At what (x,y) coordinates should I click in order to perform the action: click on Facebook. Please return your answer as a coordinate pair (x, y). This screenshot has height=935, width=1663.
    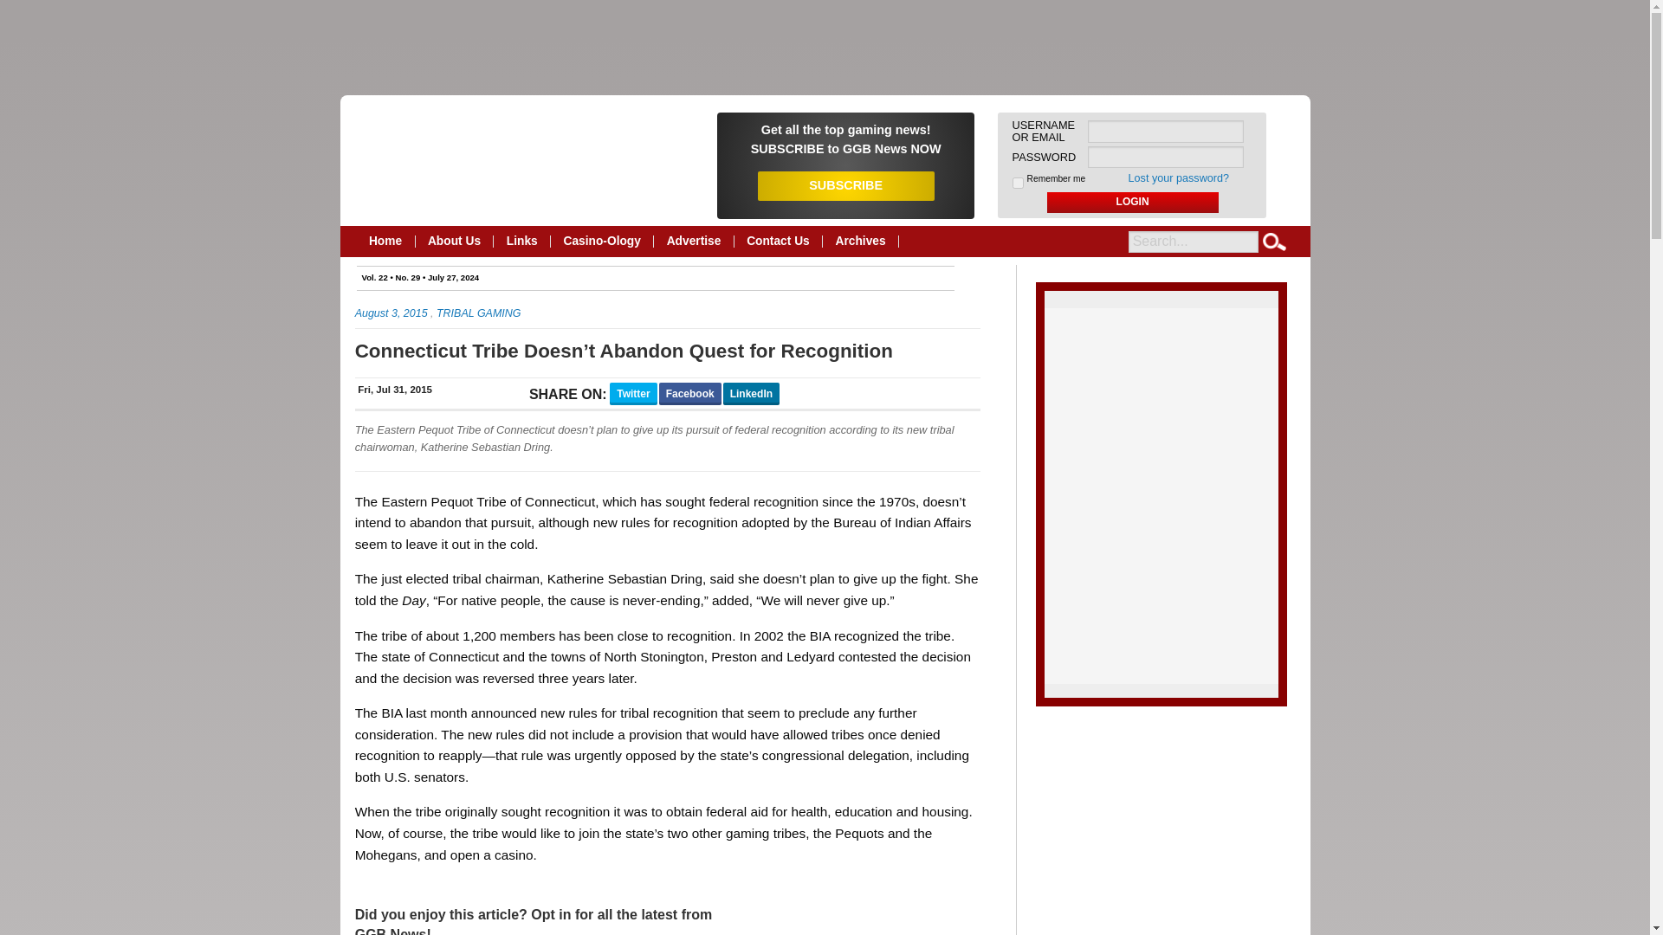
    Looking at the image, I should click on (689, 393).